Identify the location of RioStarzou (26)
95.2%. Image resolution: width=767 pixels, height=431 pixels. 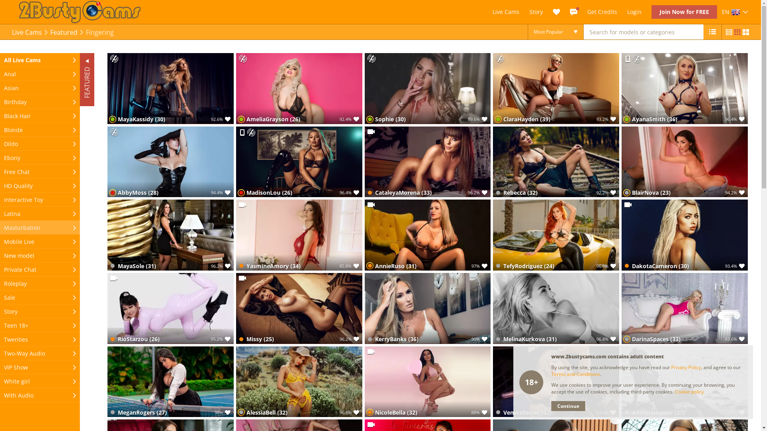
(171, 308).